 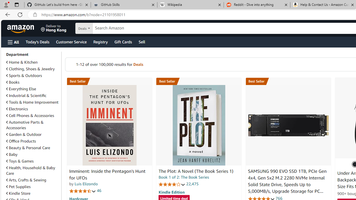 What do you see at coordinates (33, 134) in the screenshot?
I see `Garden & Outdoor` at bounding box center [33, 134].